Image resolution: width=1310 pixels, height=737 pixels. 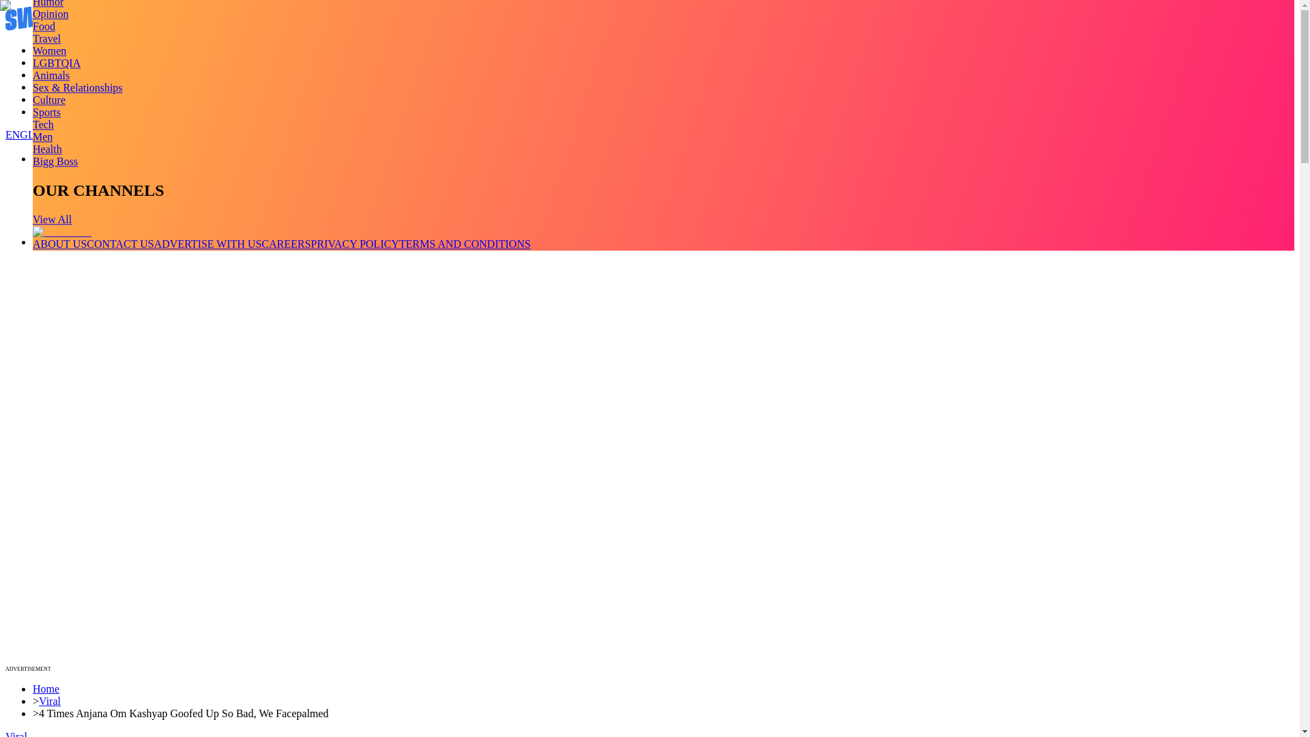 I want to click on Health, so click(x=47, y=149).